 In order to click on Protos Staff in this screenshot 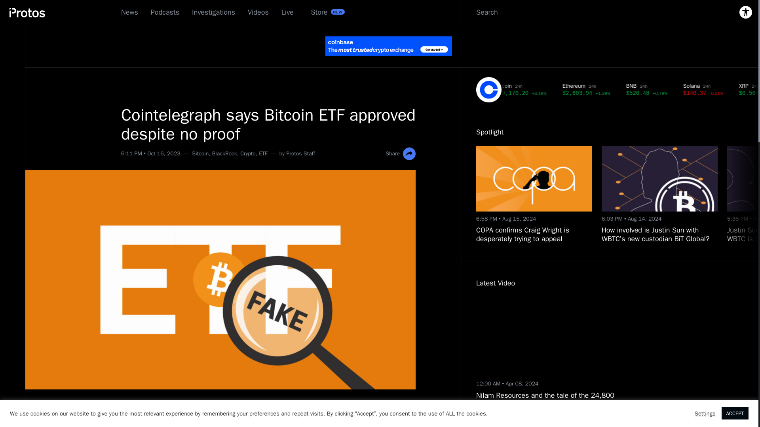, I will do `click(300, 153)`.